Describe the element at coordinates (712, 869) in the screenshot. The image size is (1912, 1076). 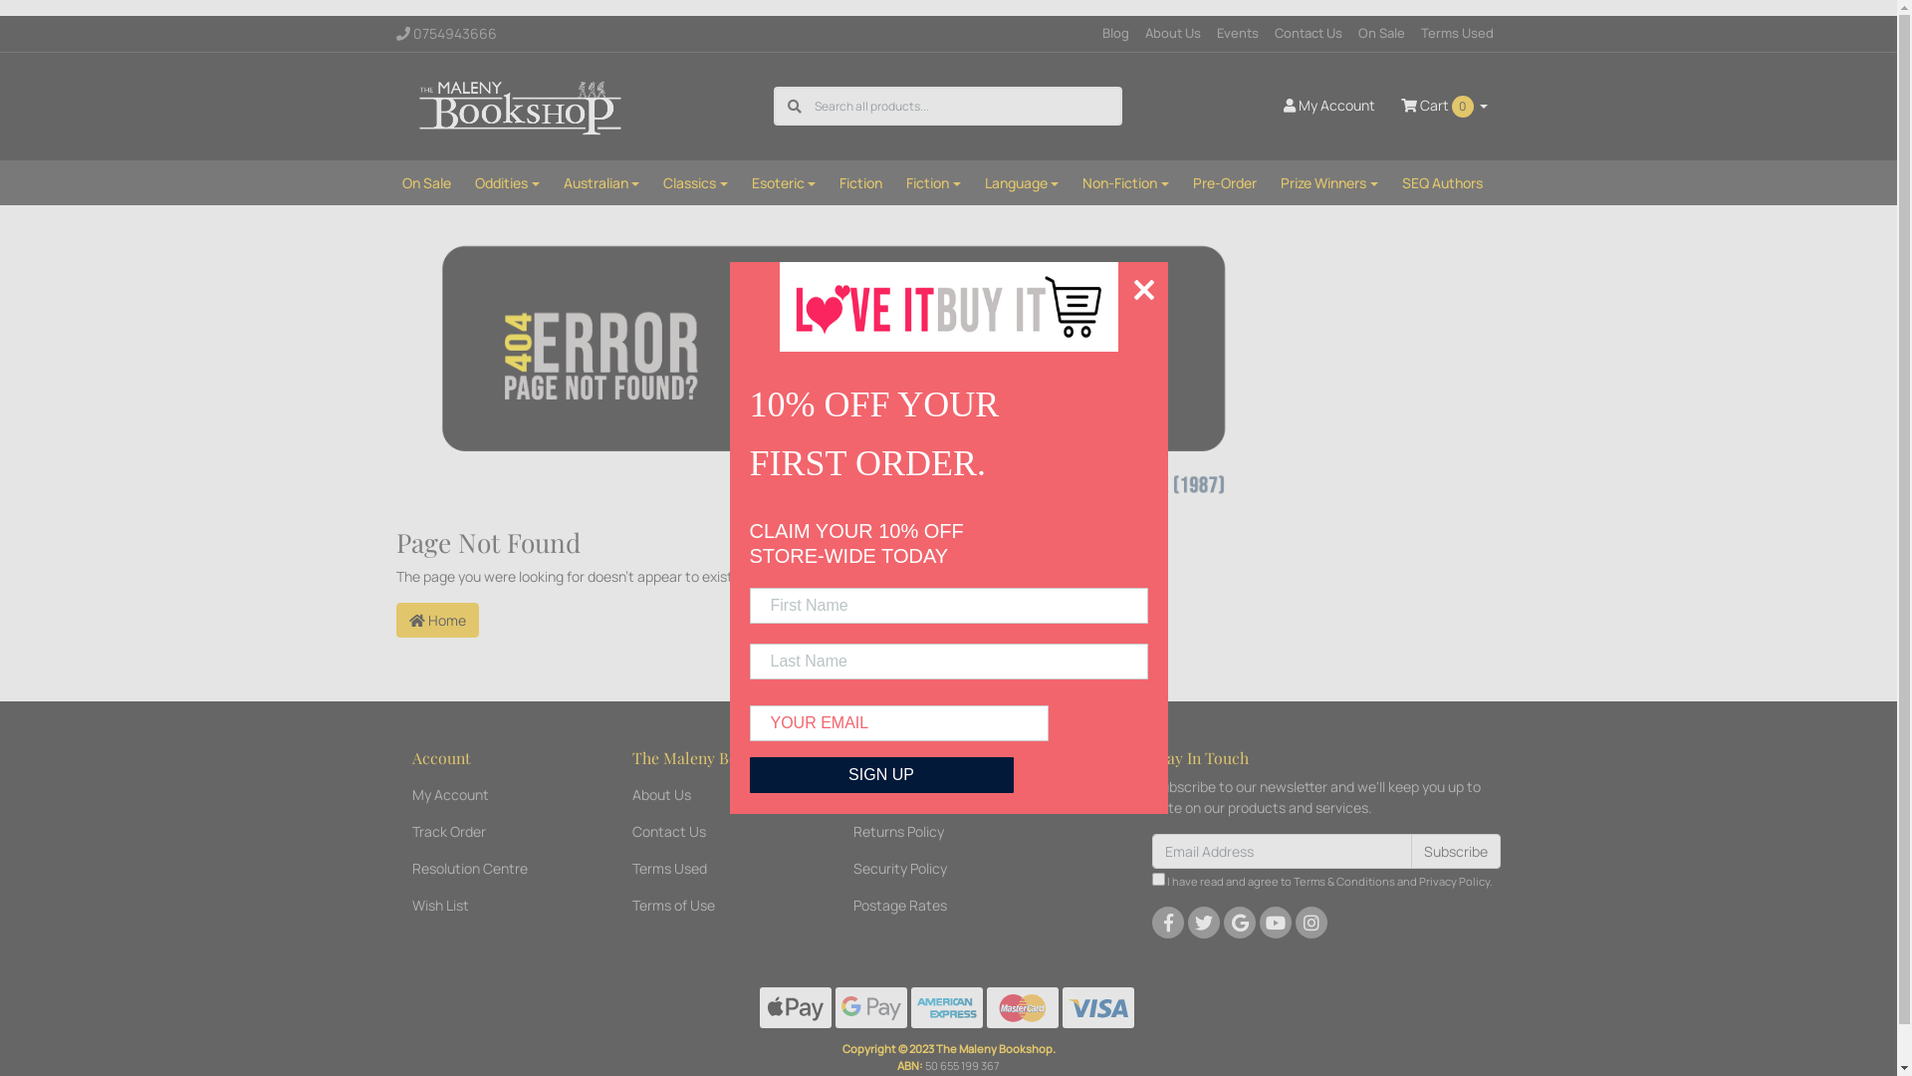
I see `Terms Used` at that location.